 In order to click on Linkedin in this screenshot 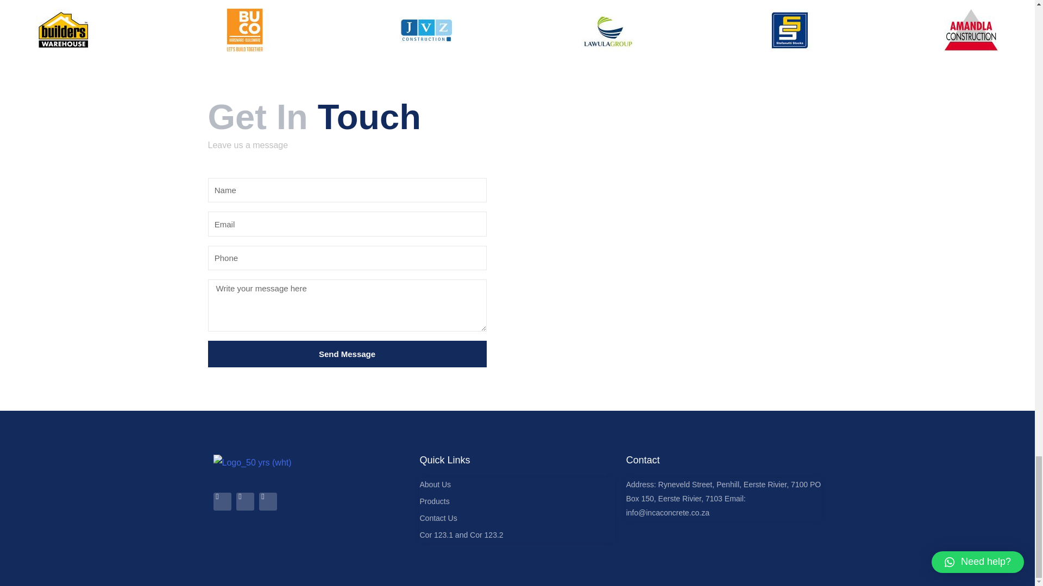, I will do `click(267, 501)`.